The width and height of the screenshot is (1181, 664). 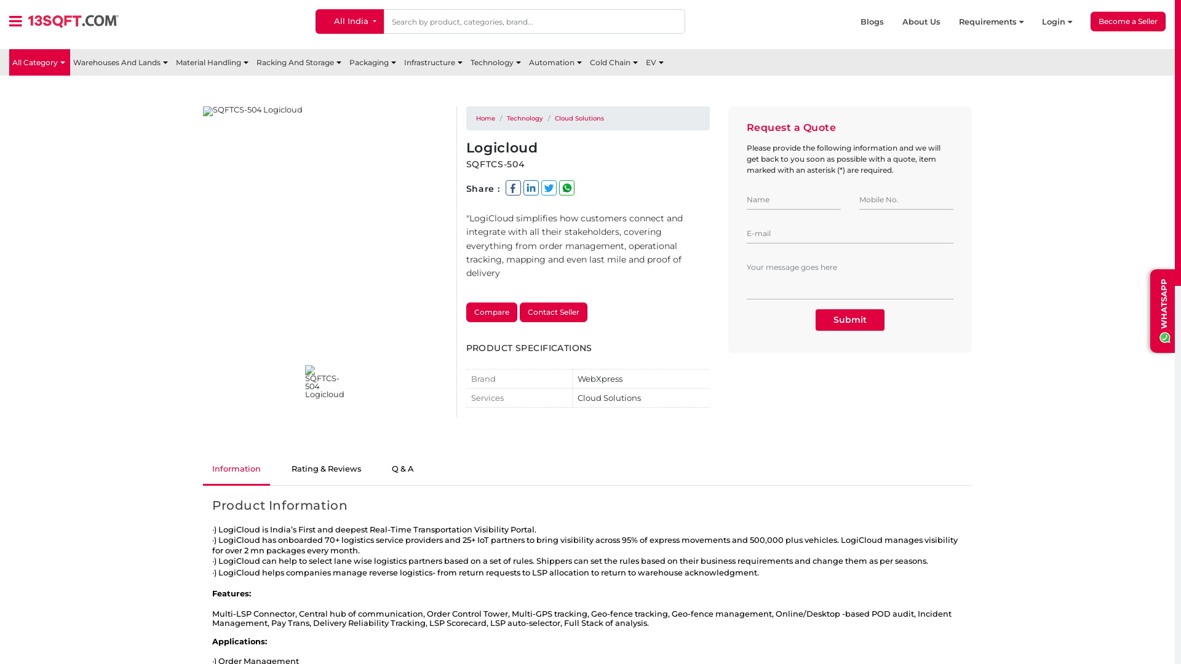 What do you see at coordinates (850, 320) in the screenshot?
I see `Submit` at bounding box center [850, 320].